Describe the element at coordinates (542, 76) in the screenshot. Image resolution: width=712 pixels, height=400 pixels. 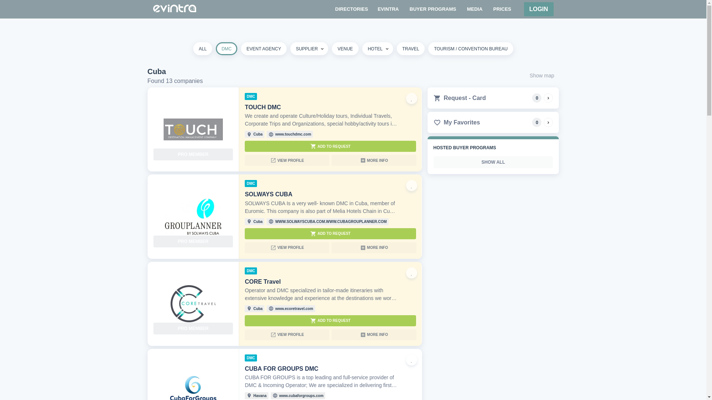
I see `Show map` at that location.